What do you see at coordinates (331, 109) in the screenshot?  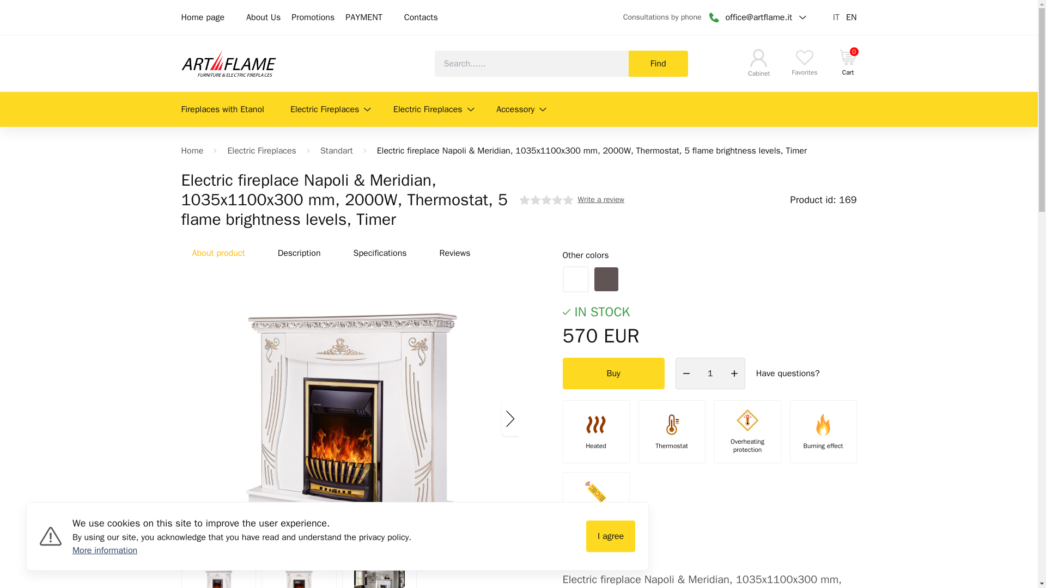 I see `Electric Fireplaces` at bounding box center [331, 109].